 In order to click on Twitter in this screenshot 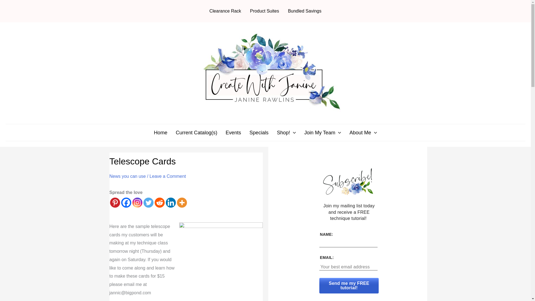, I will do `click(148, 202)`.